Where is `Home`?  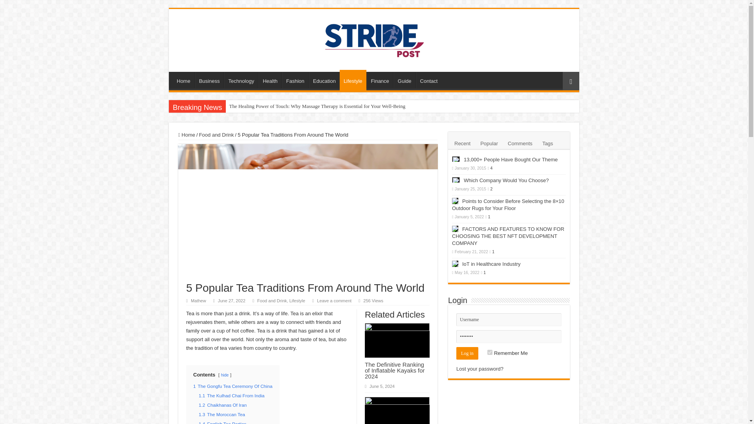 Home is located at coordinates (187, 135).